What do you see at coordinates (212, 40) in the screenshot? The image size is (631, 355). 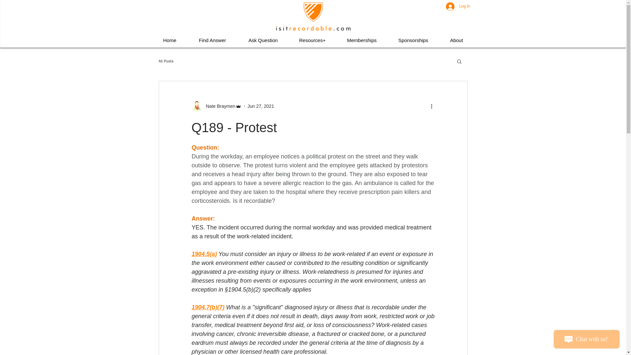 I see `Find Answer` at bounding box center [212, 40].